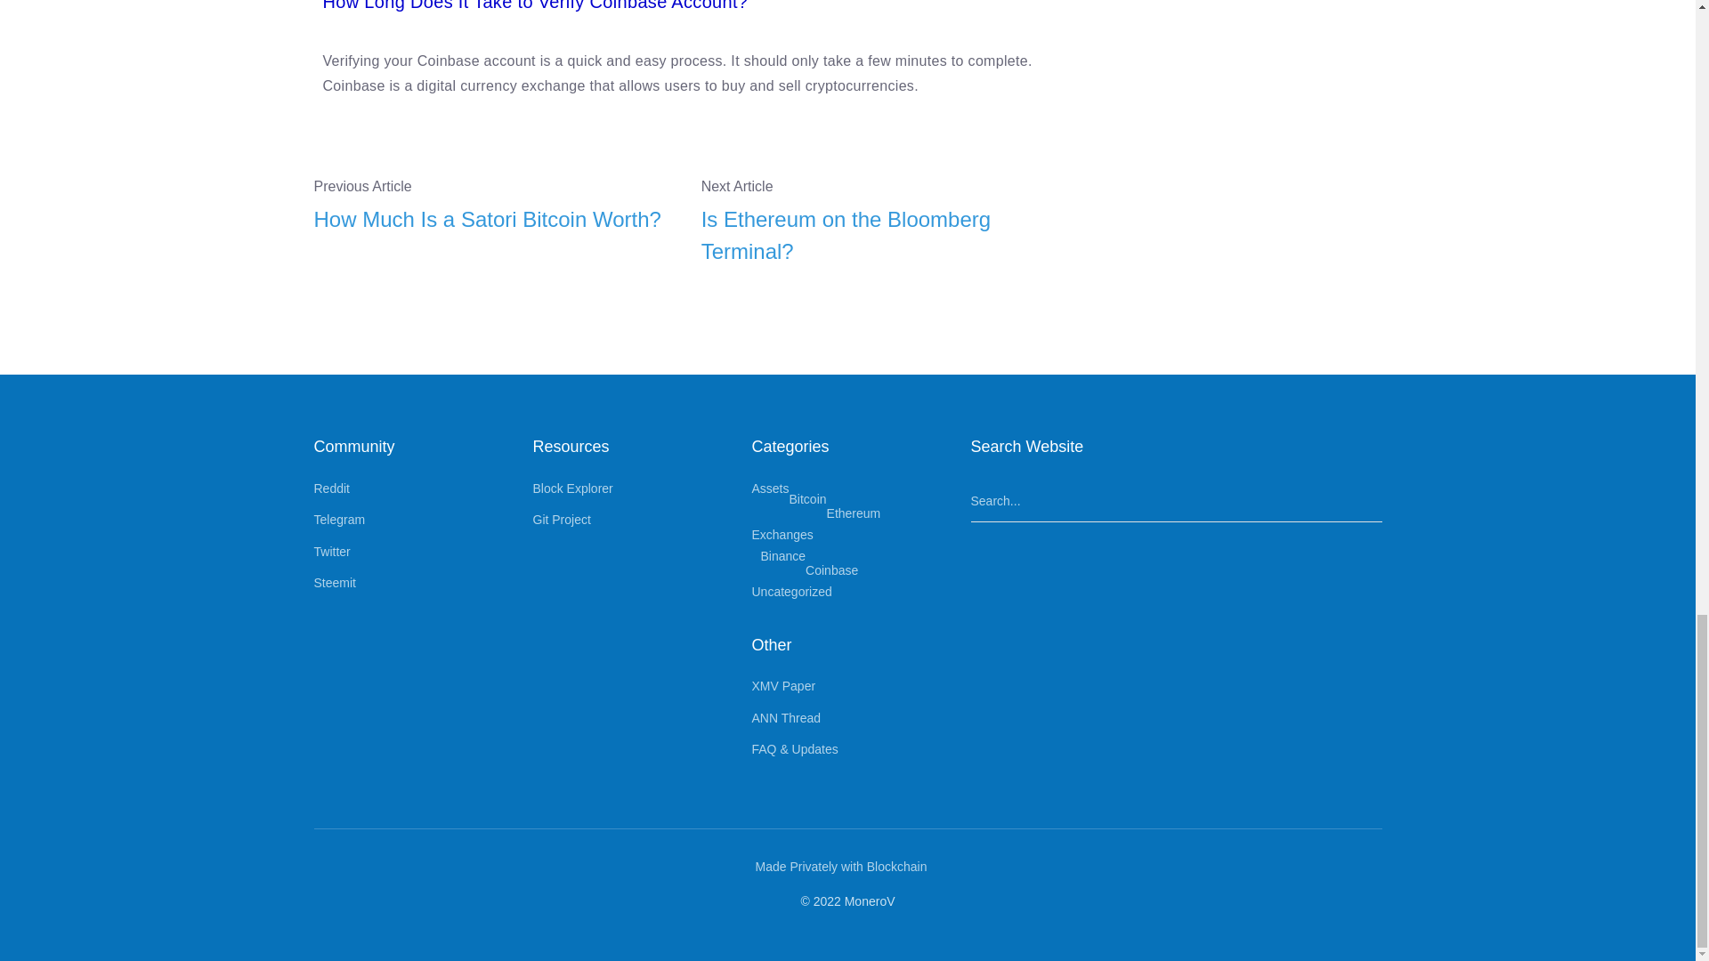 This screenshot has height=961, width=1709. What do you see at coordinates (1175, 502) in the screenshot?
I see `Search...` at bounding box center [1175, 502].